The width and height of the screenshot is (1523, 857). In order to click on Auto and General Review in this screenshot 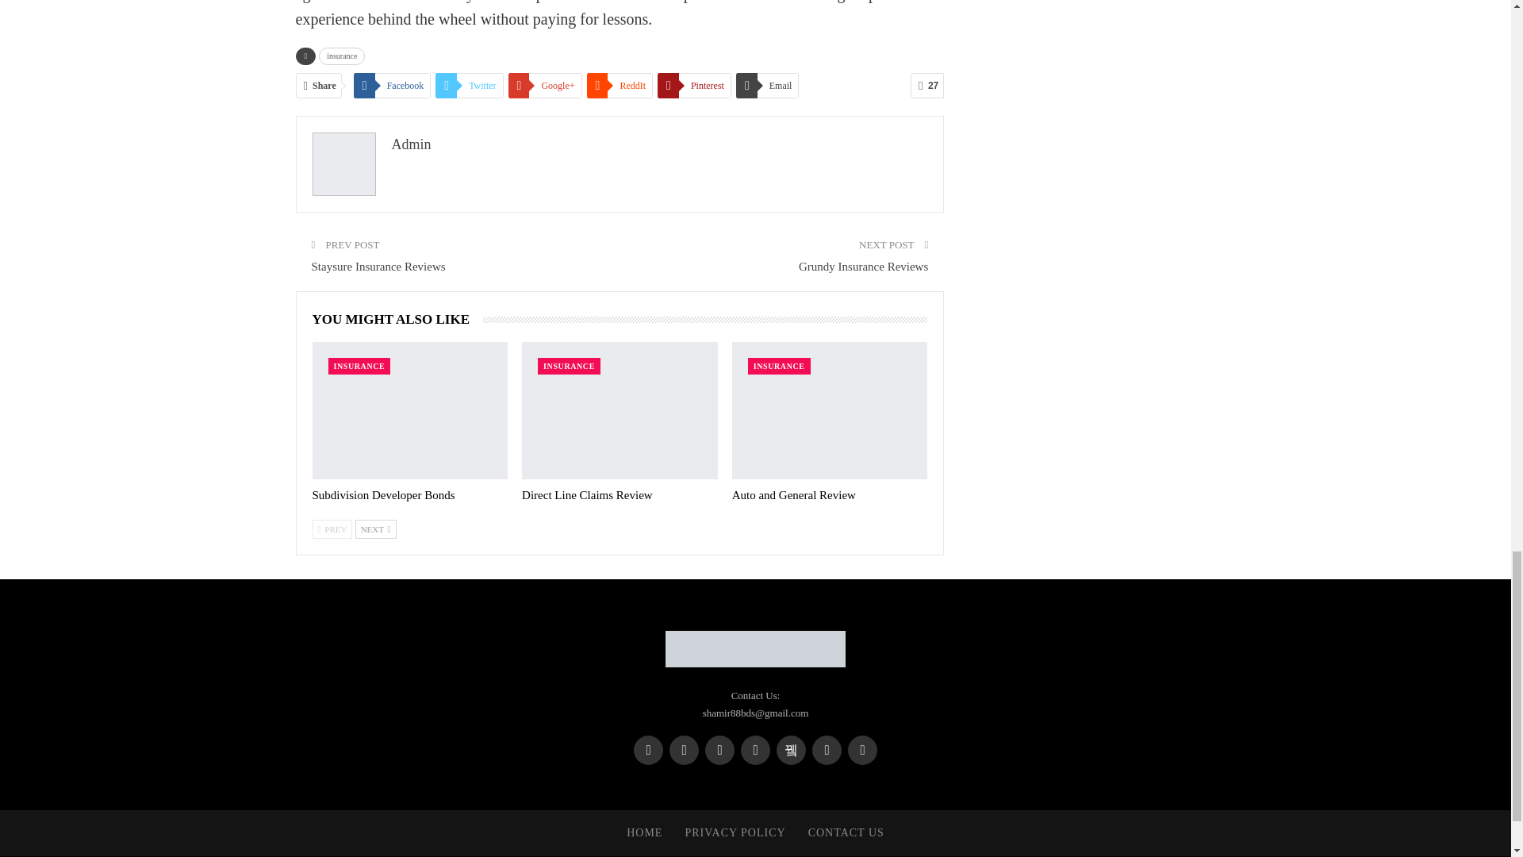, I will do `click(830, 409)`.